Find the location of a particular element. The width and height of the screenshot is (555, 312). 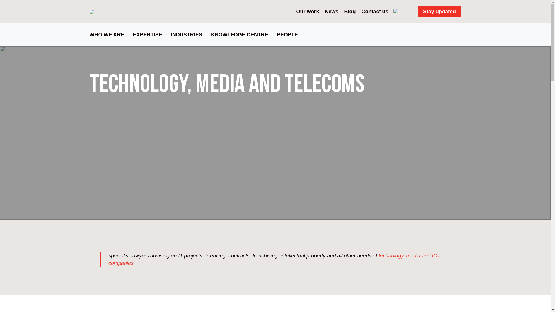

Stay updated is located at coordinates (439, 12).